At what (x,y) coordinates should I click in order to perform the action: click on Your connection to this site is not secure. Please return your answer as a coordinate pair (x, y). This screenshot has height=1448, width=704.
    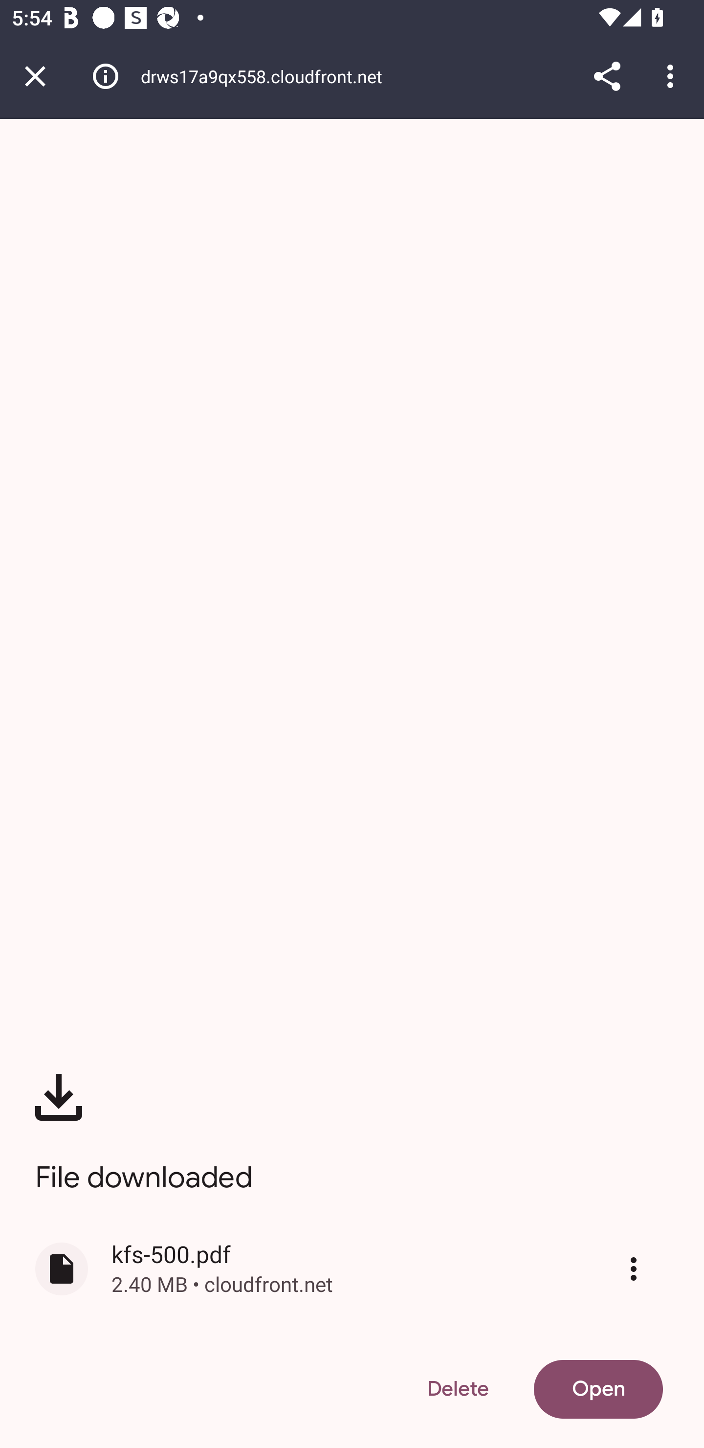
    Looking at the image, I should click on (106, 75).